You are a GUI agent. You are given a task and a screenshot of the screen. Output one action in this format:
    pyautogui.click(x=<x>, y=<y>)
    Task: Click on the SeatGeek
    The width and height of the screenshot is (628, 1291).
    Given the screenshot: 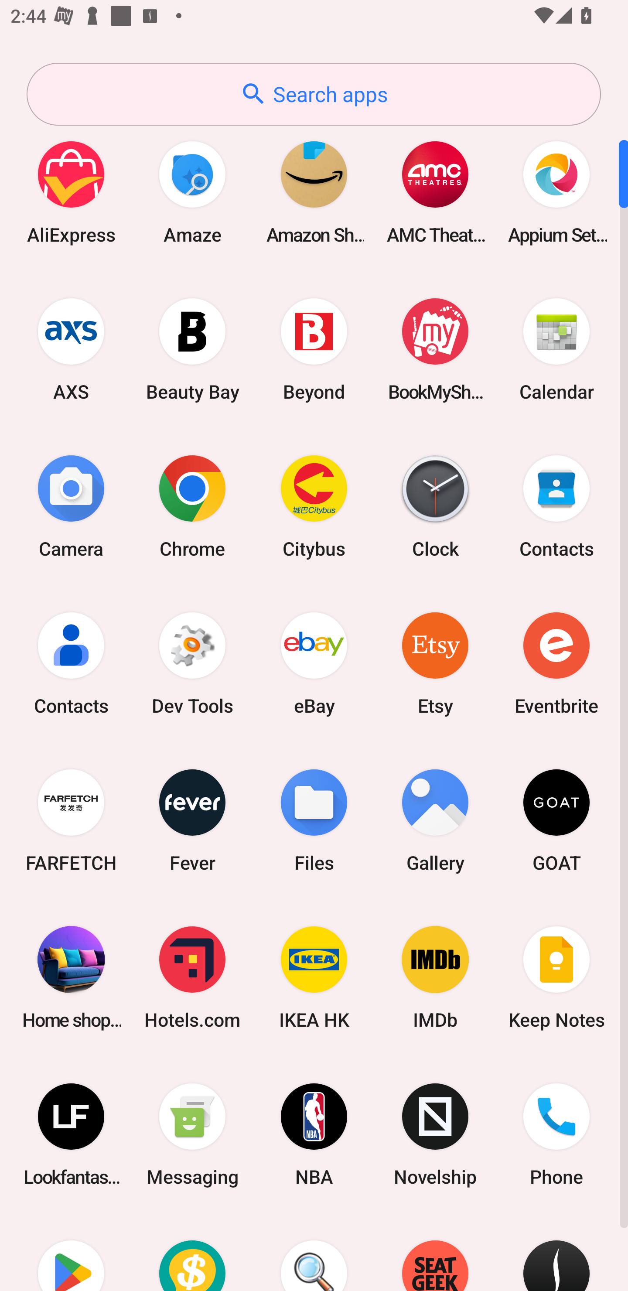 What is the action you would take?
    pyautogui.click(x=435, y=1252)
    